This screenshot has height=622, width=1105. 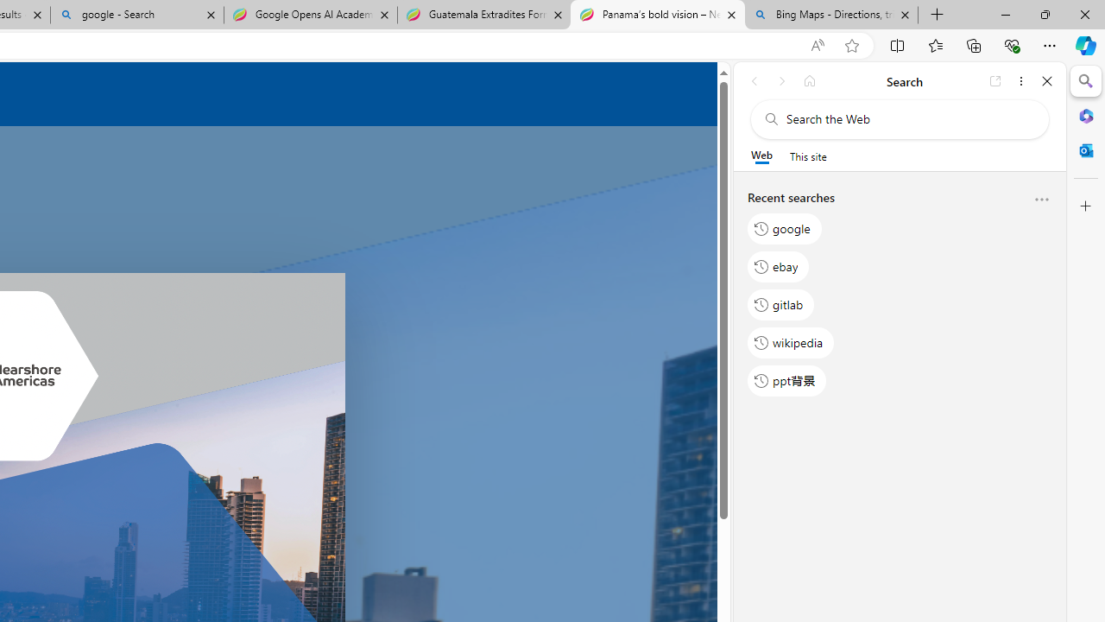 What do you see at coordinates (1045, 14) in the screenshot?
I see `Restore` at bounding box center [1045, 14].